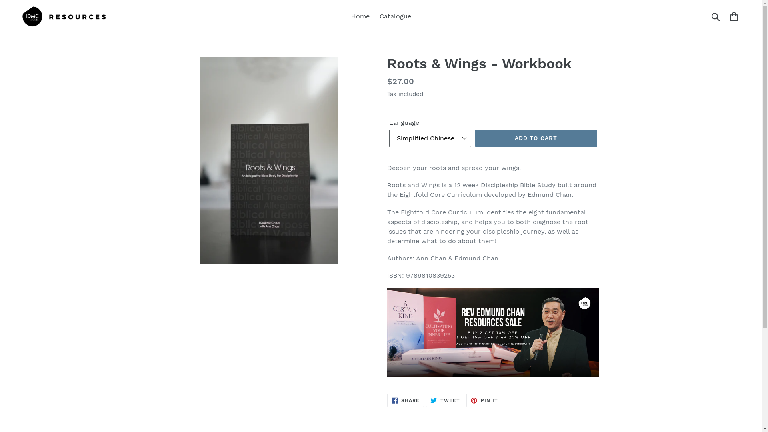 Image resolution: width=768 pixels, height=432 pixels. What do you see at coordinates (360, 16) in the screenshot?
I see `Home` at bounding box center [360, 16].